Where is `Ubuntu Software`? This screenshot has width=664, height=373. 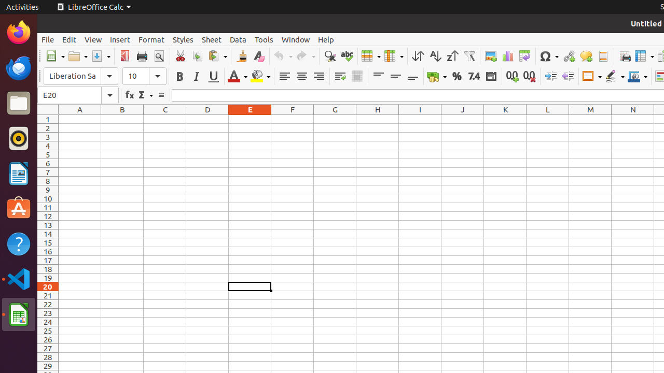
Ubuntu Software is located at coordinates (19, 208).